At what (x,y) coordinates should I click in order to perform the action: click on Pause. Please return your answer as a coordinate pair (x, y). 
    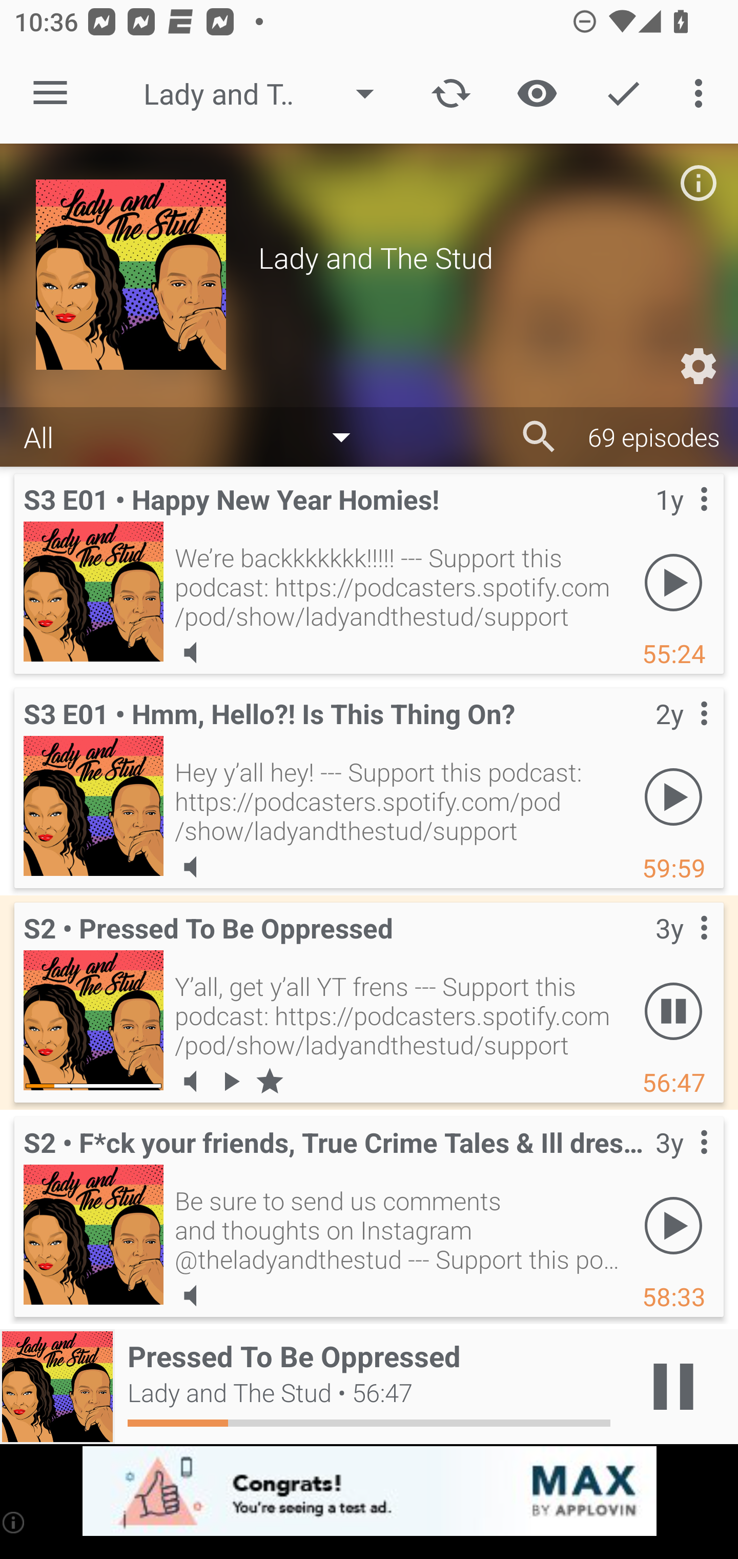
    Looking at the image, I should click on (673, 1011).